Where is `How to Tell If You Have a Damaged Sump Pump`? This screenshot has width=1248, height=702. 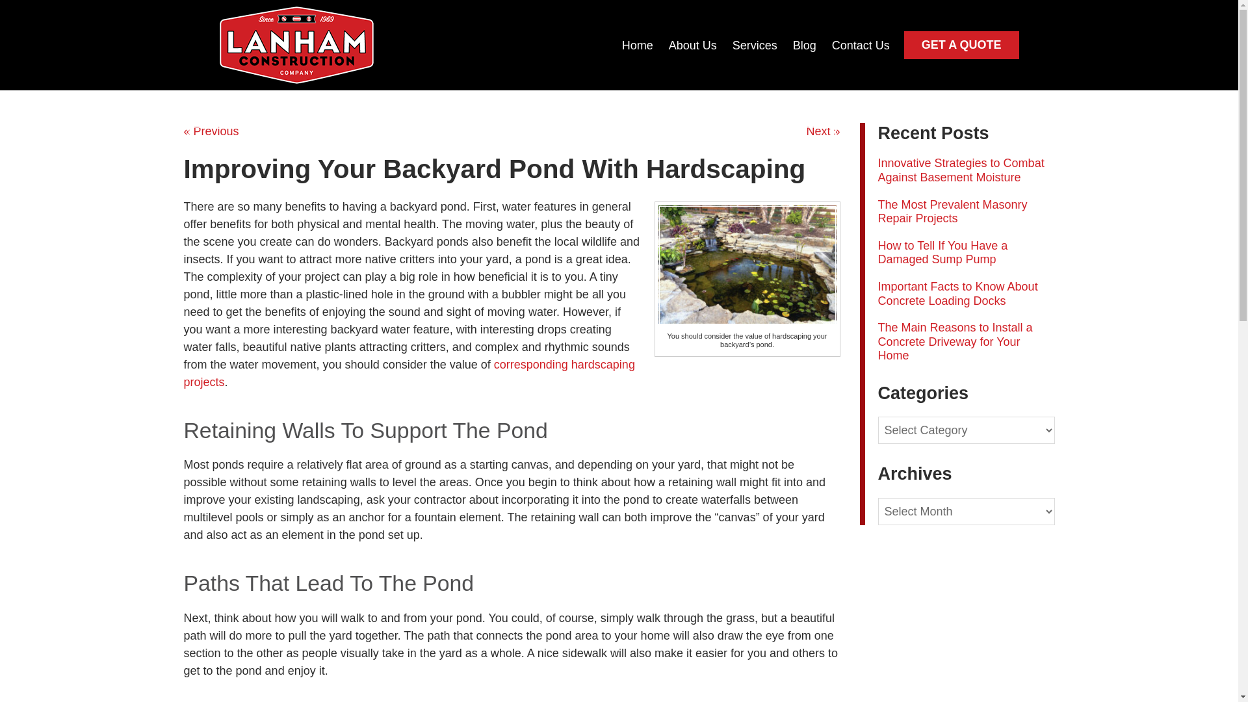
How to Tell If You Have a Damaged Sump Pump is located at coordinates (942, 253).